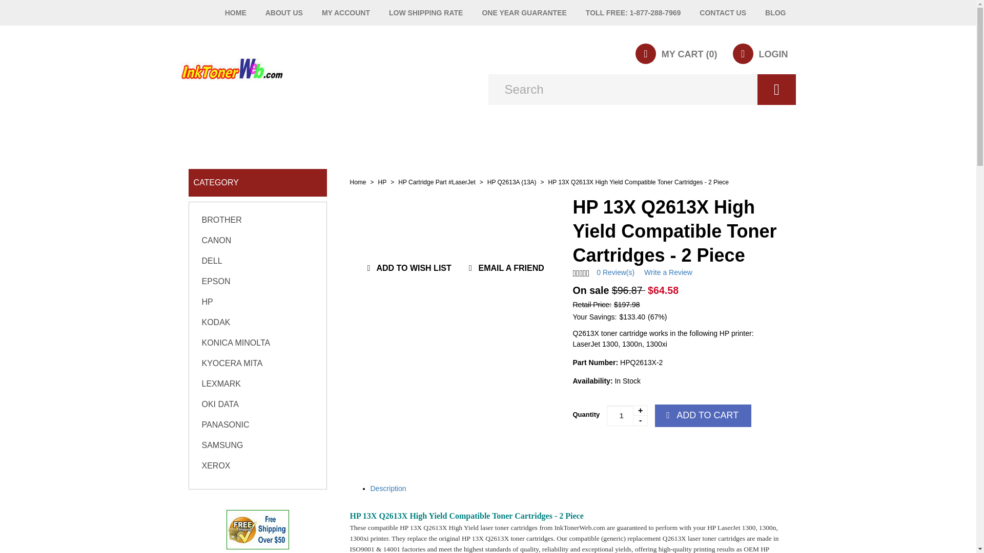 The height and width of the screenshot is (553, 984). I want to click on EPSON, so click(216, 282).